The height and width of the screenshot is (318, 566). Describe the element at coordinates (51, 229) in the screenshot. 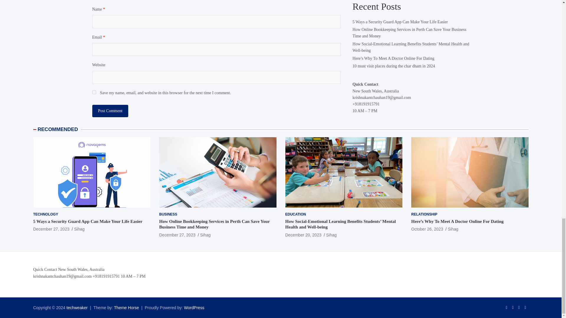

I see `5 Ways a Security Guard App Can Make Your Life Easier` at that location.